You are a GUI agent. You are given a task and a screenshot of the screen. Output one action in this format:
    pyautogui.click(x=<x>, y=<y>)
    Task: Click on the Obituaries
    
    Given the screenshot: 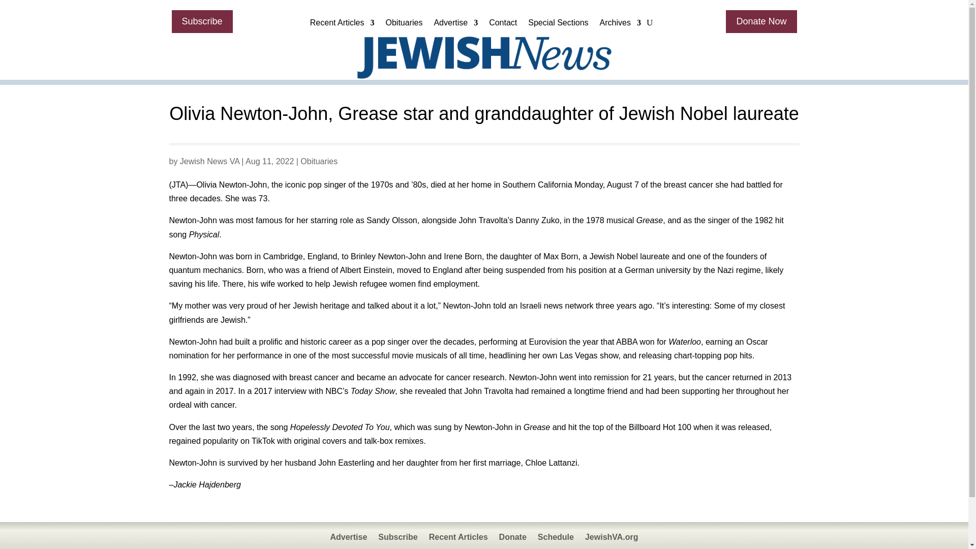 What is the action you would take?
    pyautogui.click(x=404, y=25)
    